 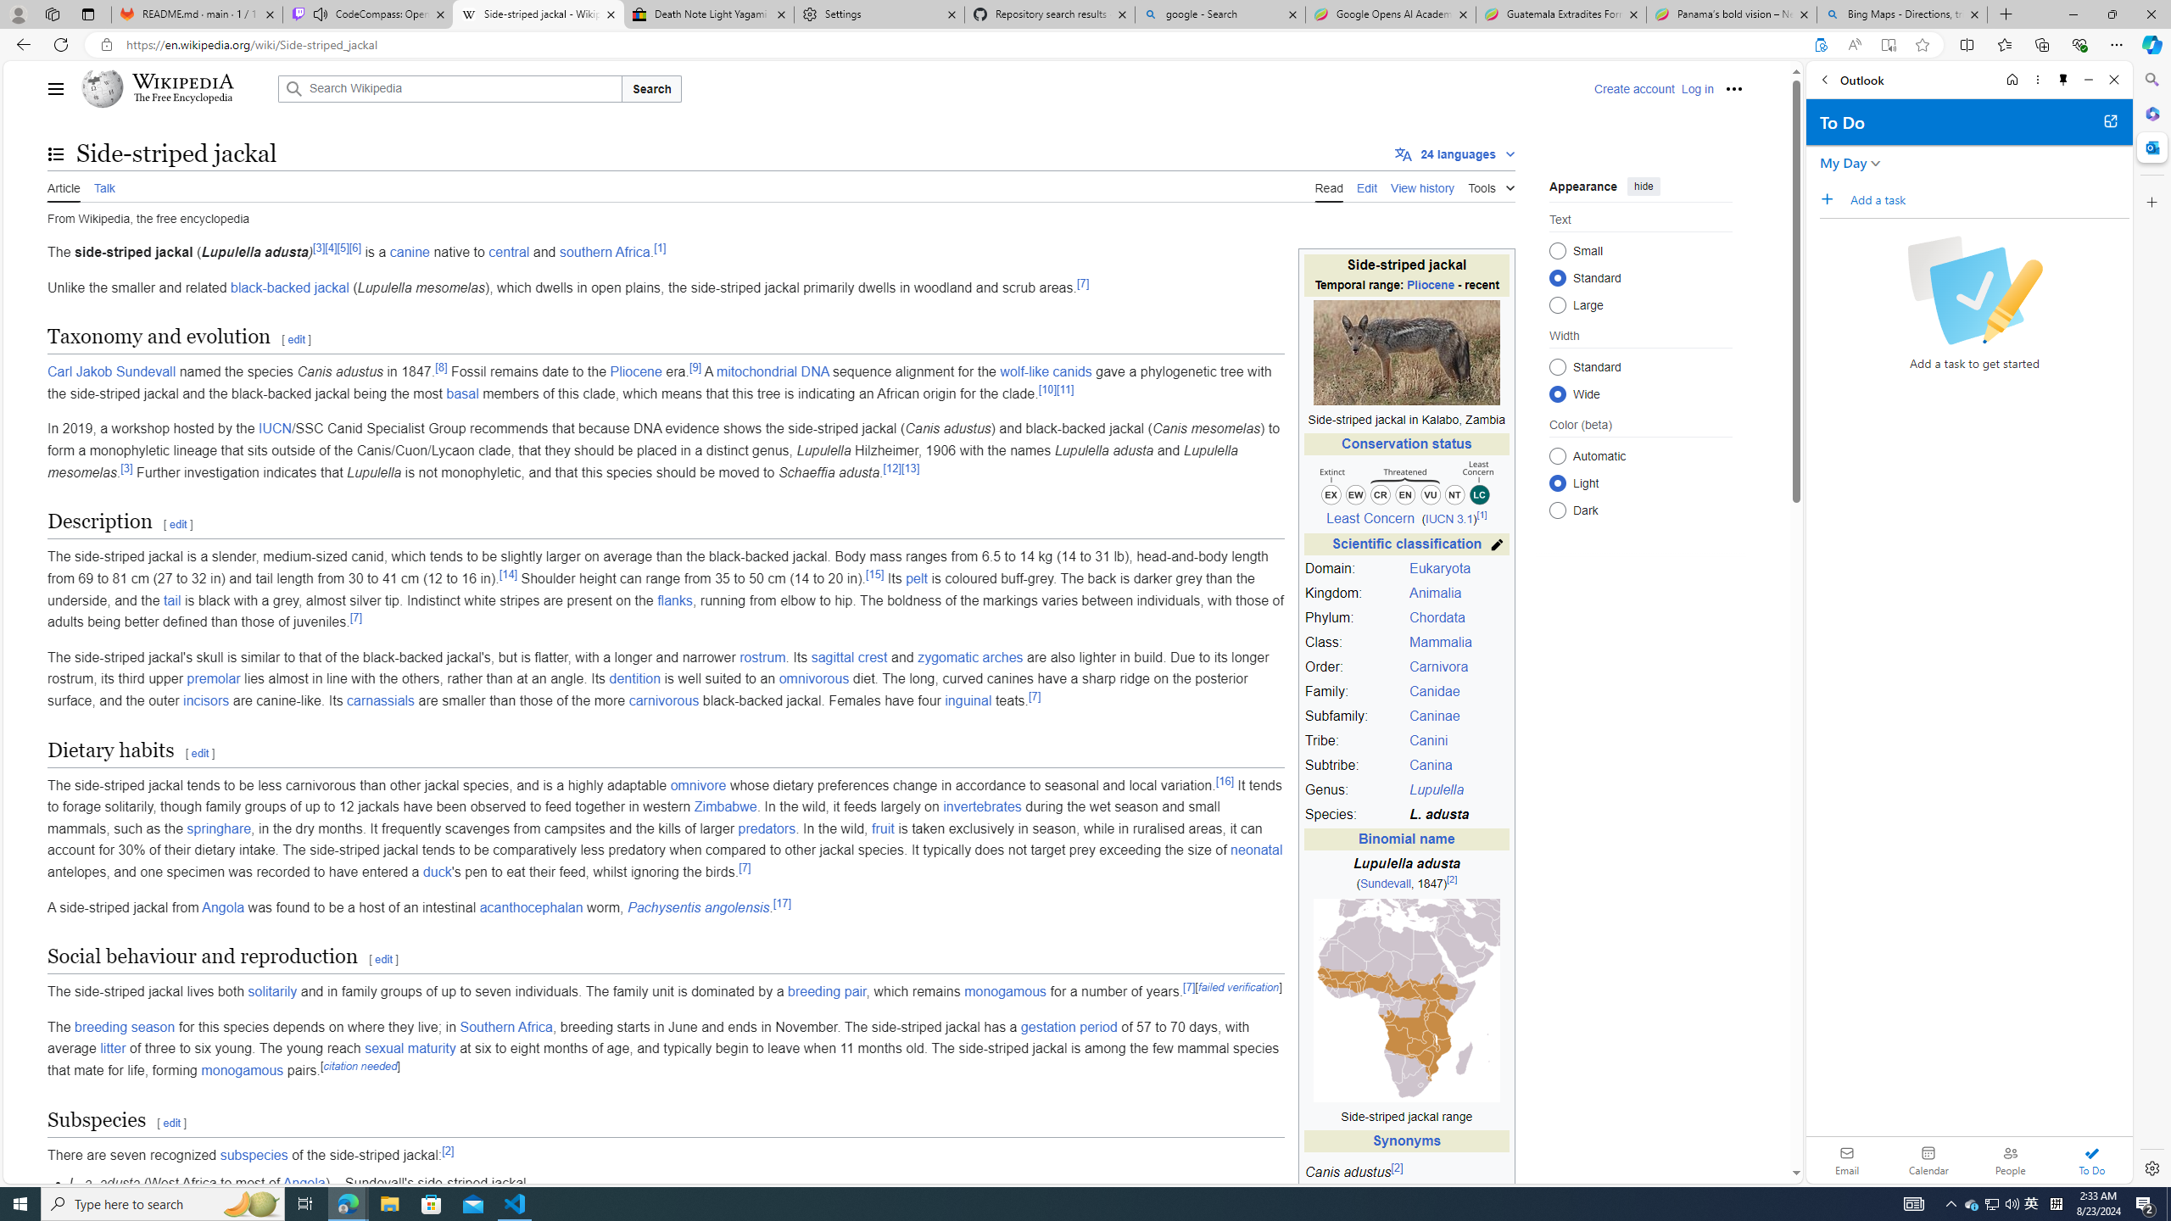 What do you see at coordinates (1557, 510) in the screenshot?
I see `Dark` at bounding box center [1557, 510].